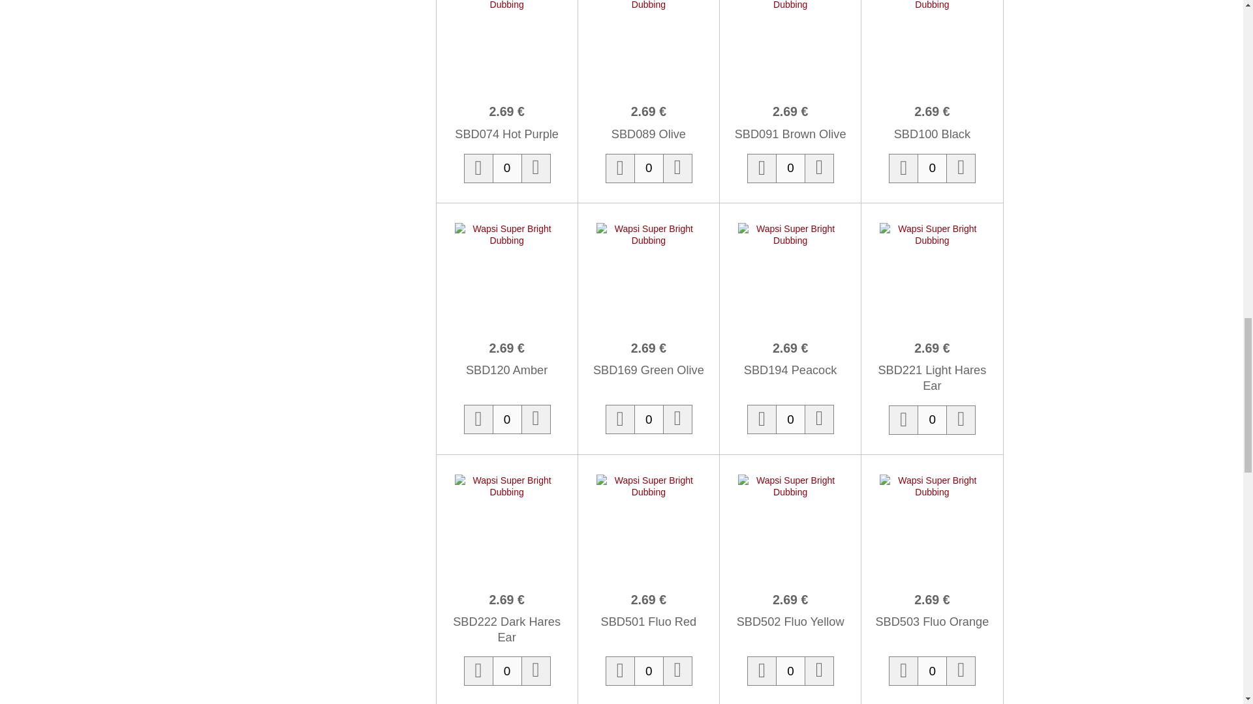 Image resolution: width=1253 pixels, height=704 pixels. What do you see at coordinates (790, 168) in the screenshot?
I see `0` at bounding box center [790, 168].